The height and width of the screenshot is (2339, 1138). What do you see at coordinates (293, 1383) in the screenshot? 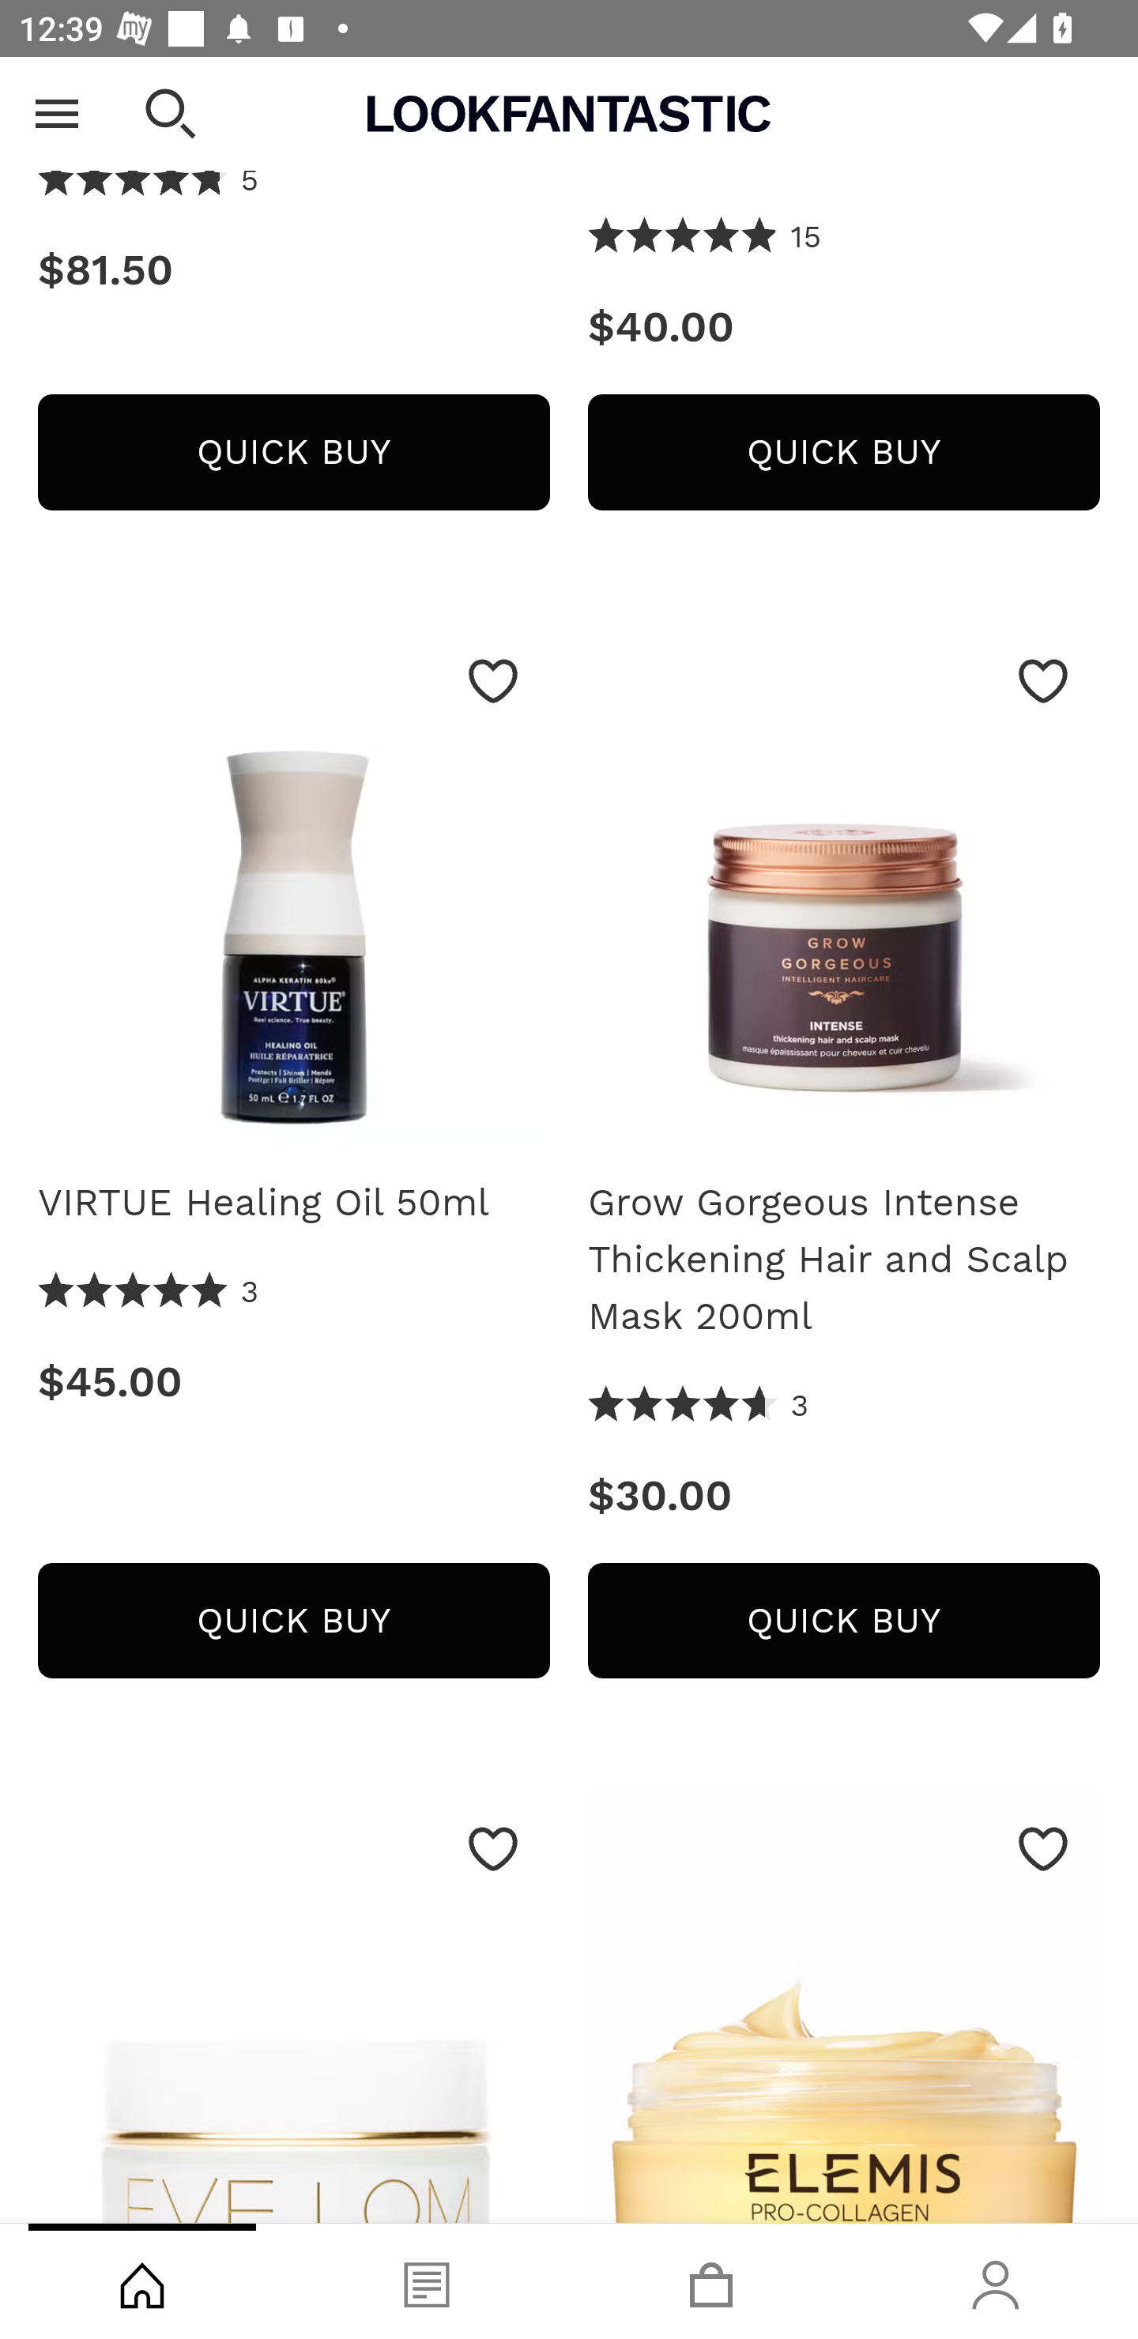
I see `Price: $45.00` at bounding box center [293, 1383].